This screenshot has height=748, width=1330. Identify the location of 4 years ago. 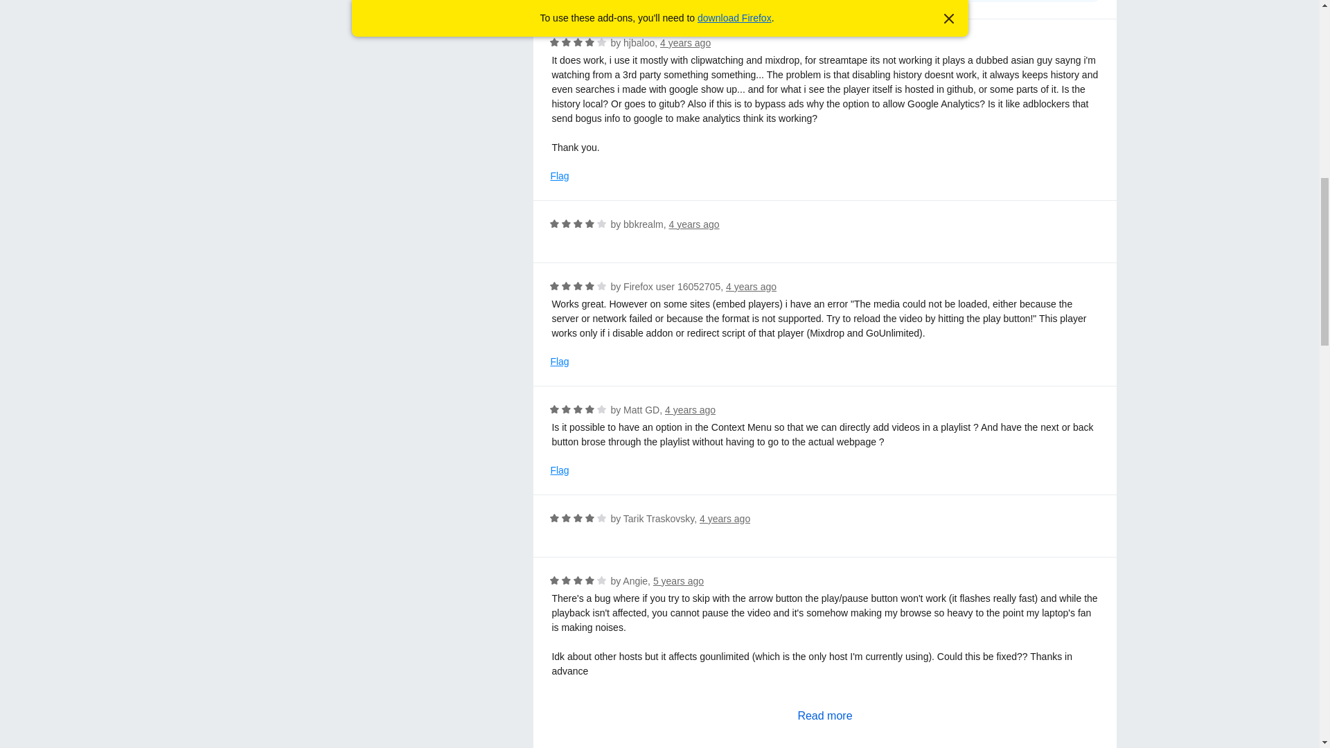
(751, 287).